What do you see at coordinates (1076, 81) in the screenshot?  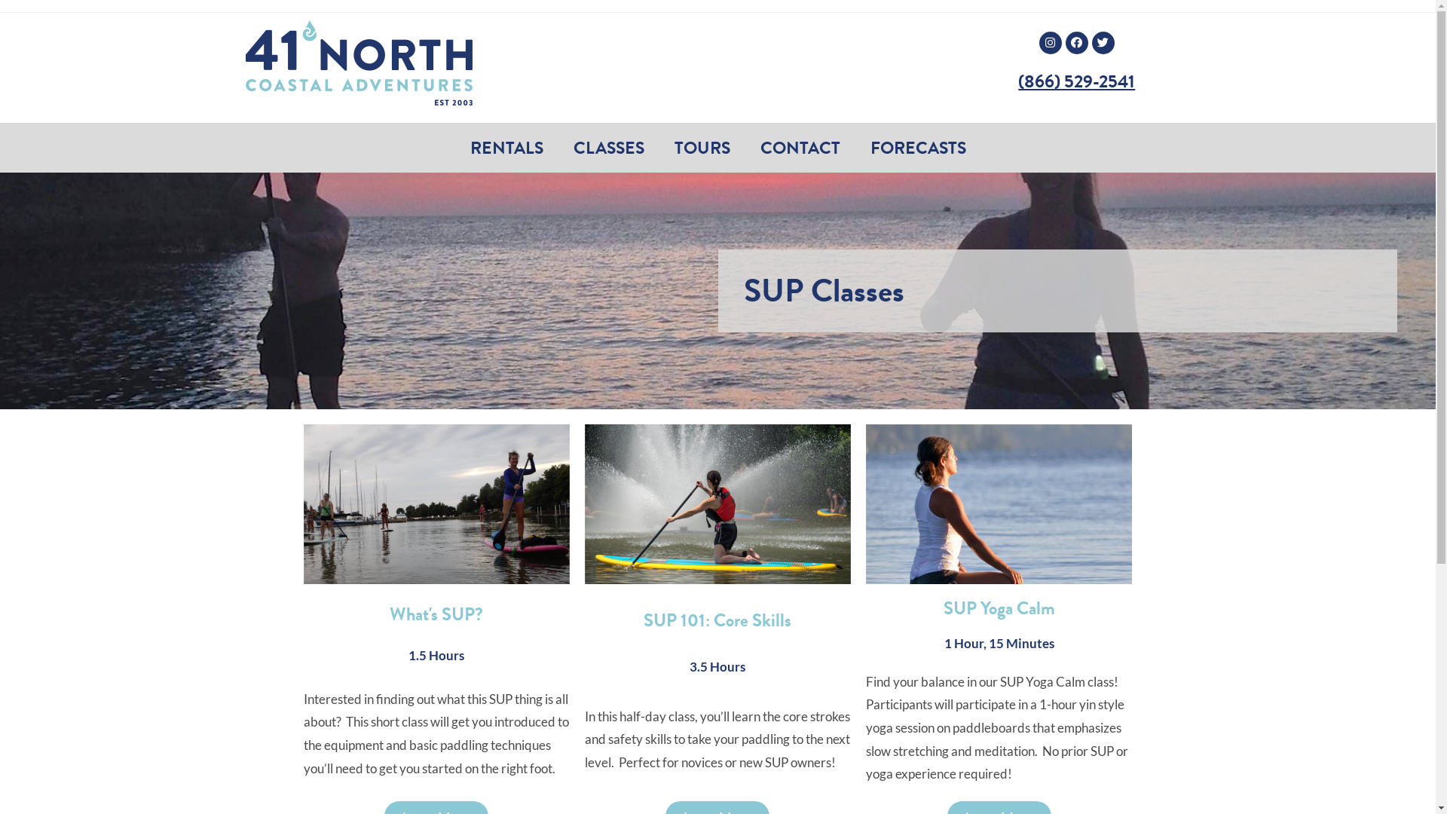 I see `(866) 529-2541` at bounding box center [1076, 81].